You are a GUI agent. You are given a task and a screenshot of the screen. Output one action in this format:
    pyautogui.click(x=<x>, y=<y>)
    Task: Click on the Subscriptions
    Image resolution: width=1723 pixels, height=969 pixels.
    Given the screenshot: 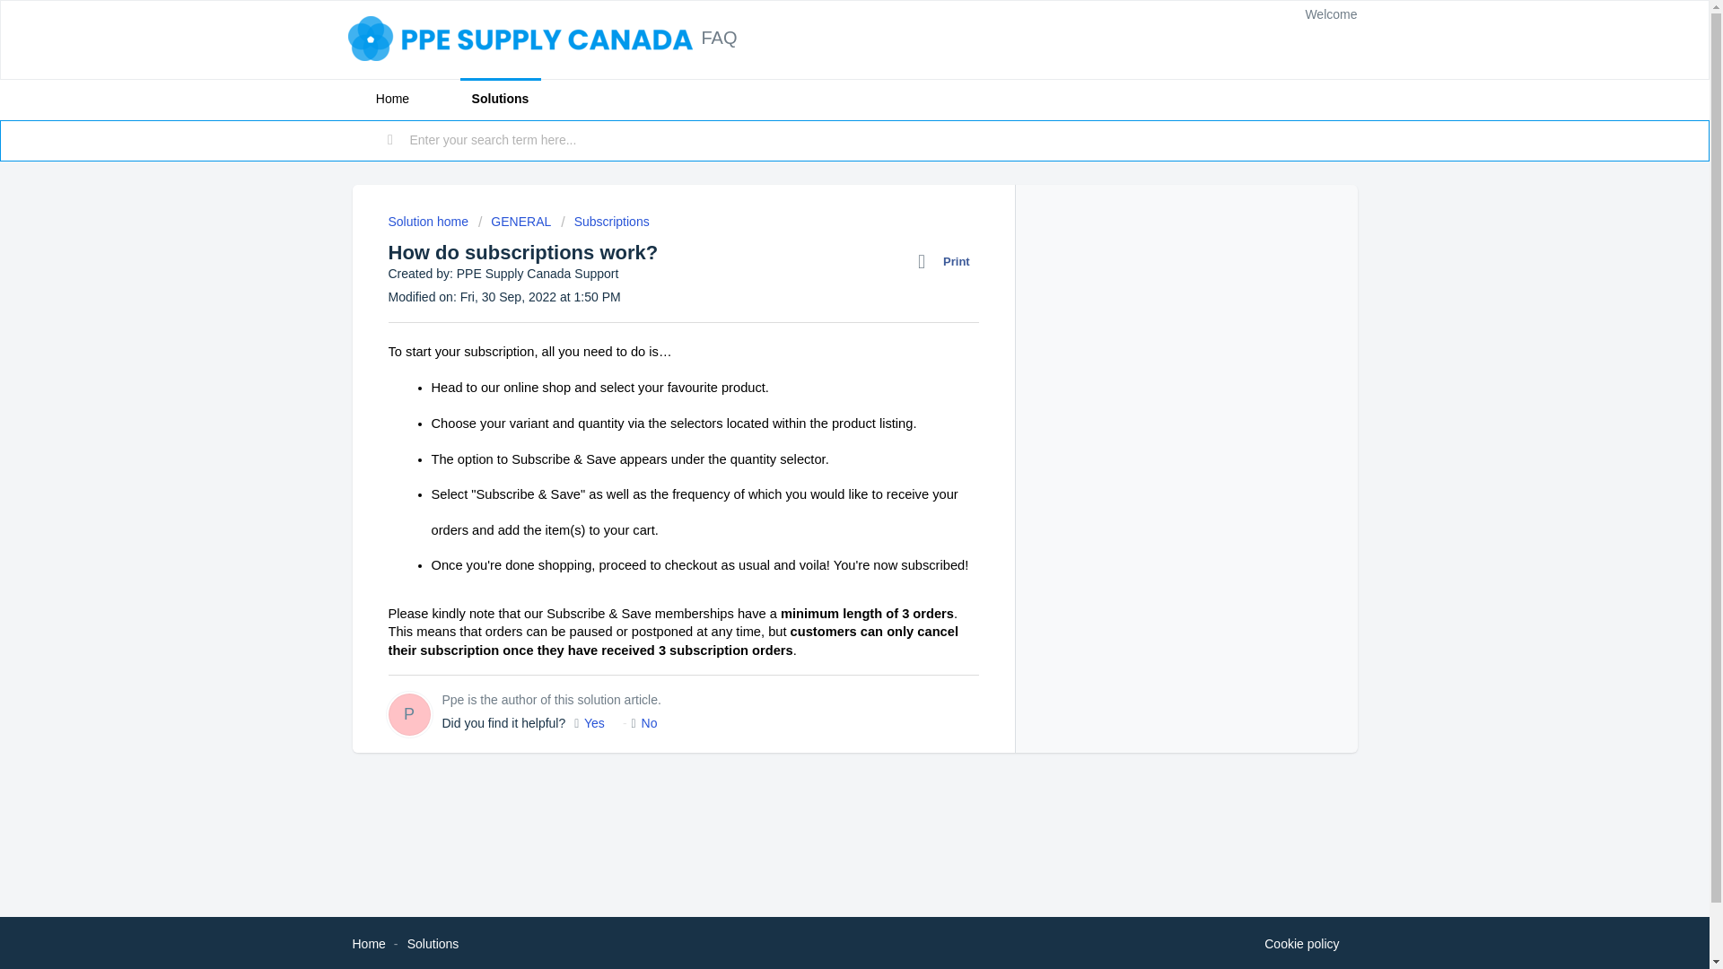 What is the action you would take?
    pyautogui.click(x=605, y=221)
    